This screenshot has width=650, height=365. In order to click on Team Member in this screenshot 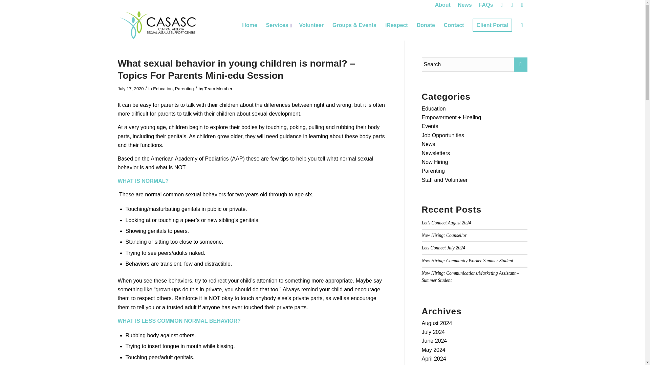, I will do `click(219, 89)`.